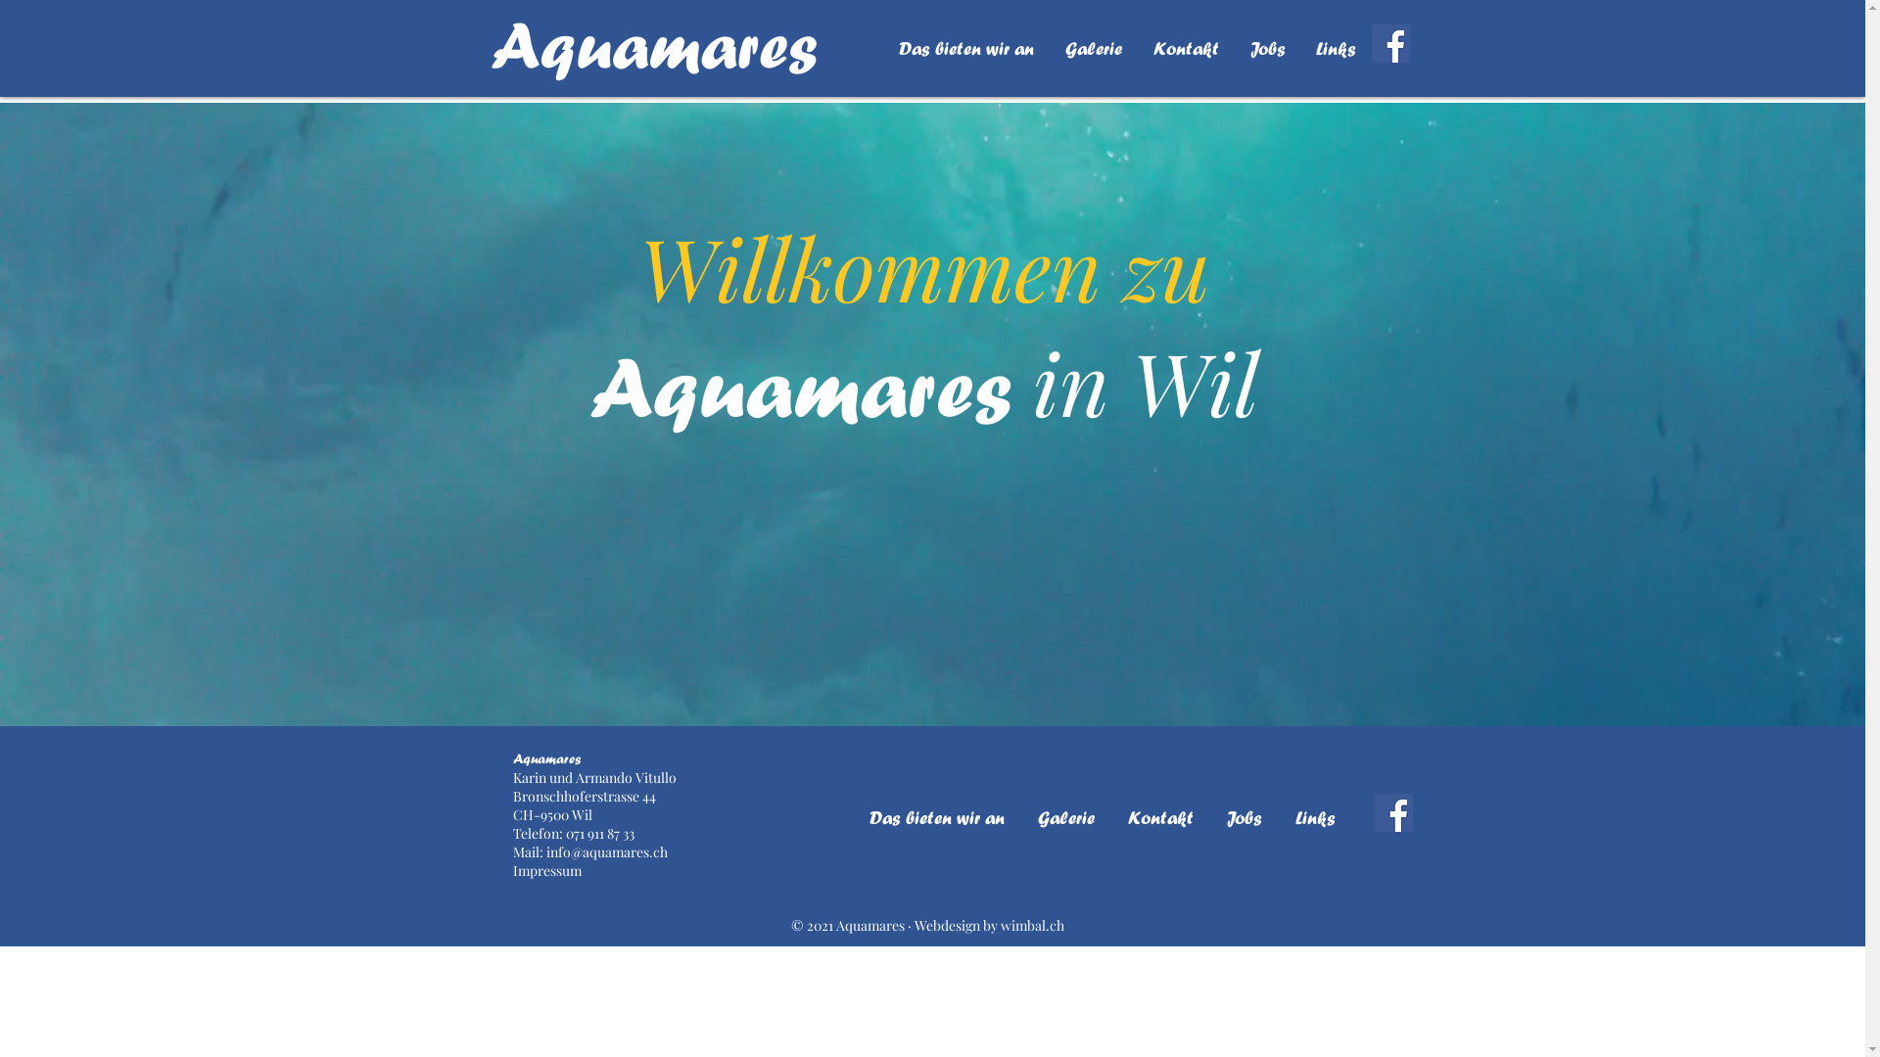 The width and height of the screenshot is (1880, 1057). Describe the element at coordinates (1065, 818) in the screenshot. I see `Galerie` at that location.